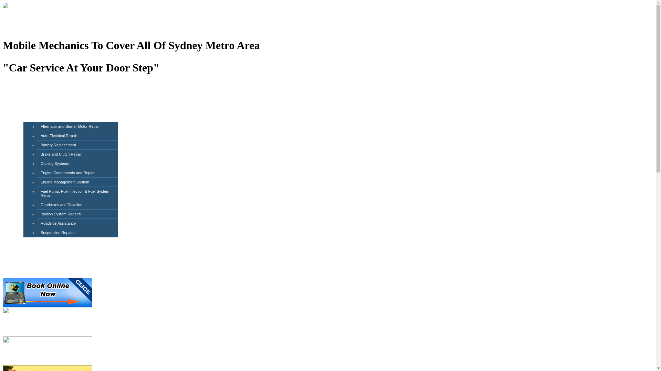  What do you see at coordinates (75, 193) in the screenshot?
I see `Fuel Pump, Fuel Injection & Fuel System Repair` at bounding box center [75, 193].